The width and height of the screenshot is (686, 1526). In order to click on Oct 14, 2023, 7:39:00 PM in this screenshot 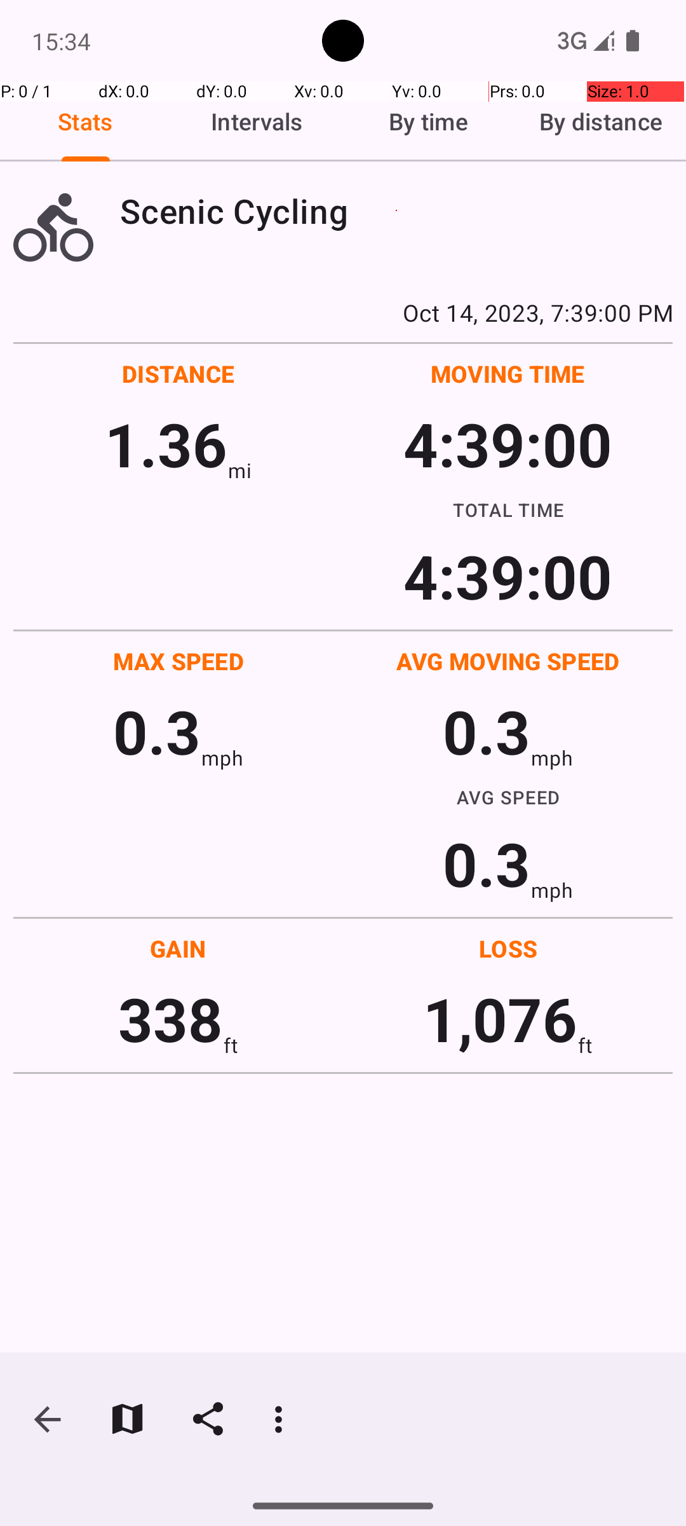, I will do `click(343, 312)`.